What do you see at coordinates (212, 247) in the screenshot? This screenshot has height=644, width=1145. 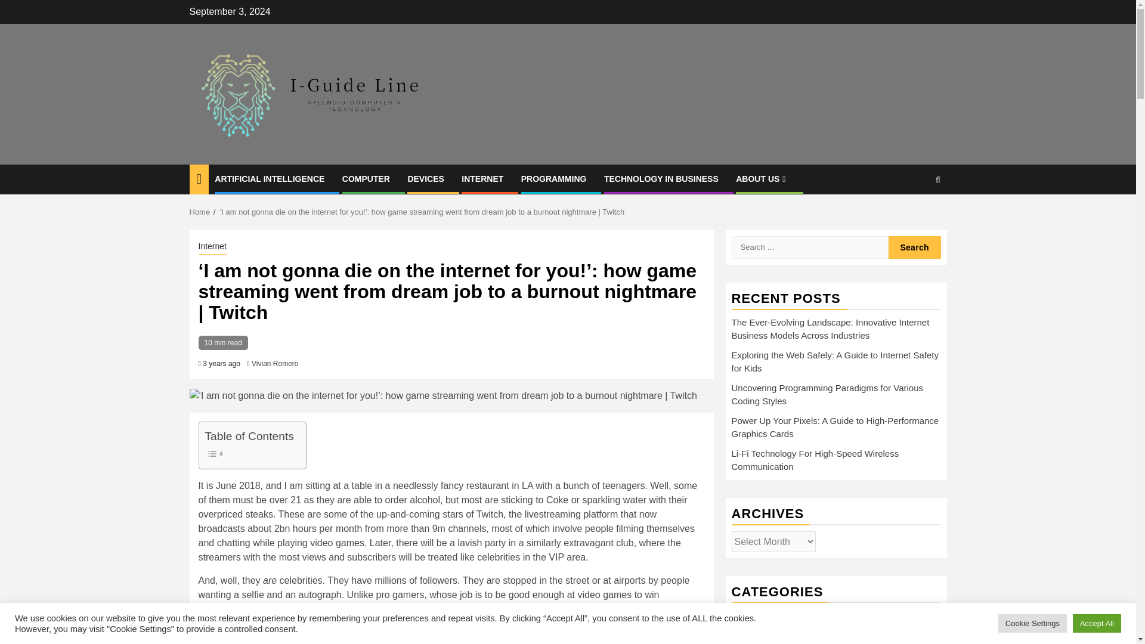 I see `Internet` at bounding box center [212, 247].